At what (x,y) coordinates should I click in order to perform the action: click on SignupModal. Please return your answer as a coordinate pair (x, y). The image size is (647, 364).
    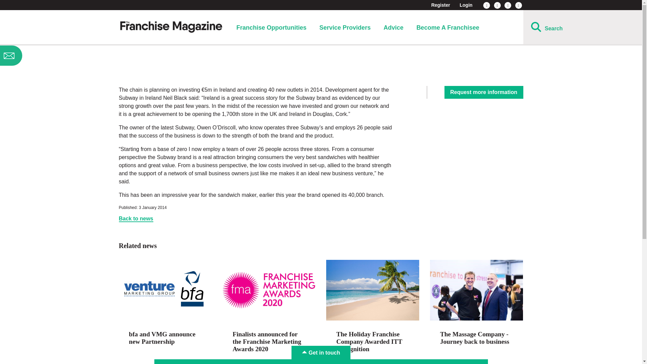
    Looking at the image, I should click on (53, 56).